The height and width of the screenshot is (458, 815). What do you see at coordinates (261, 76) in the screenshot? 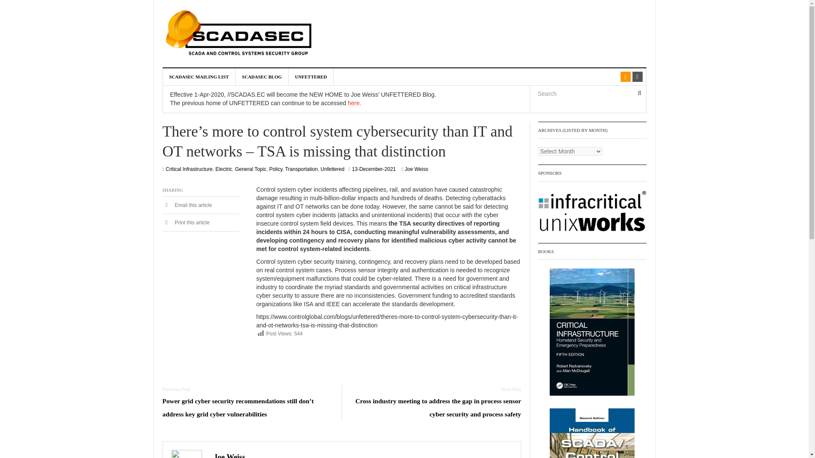
I see `SCADASEC BLOG` at bounding box center [261, 76].